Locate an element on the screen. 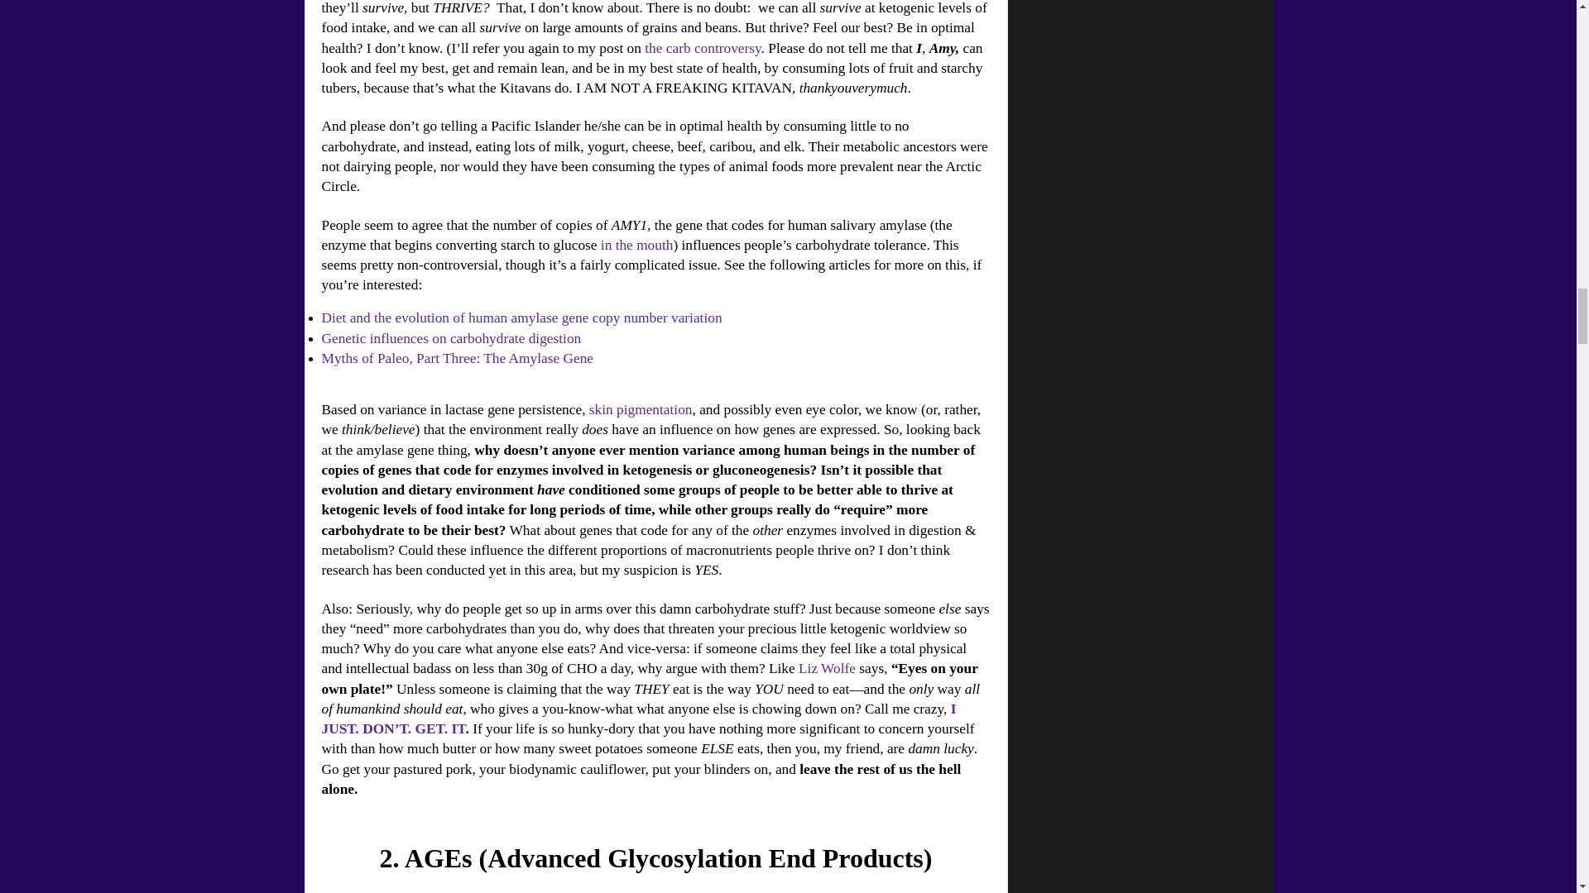 The width and height of the screenshot is (1589, 893). Genetic influences on carbohydrate digestion is located at coordinates (450, 338).